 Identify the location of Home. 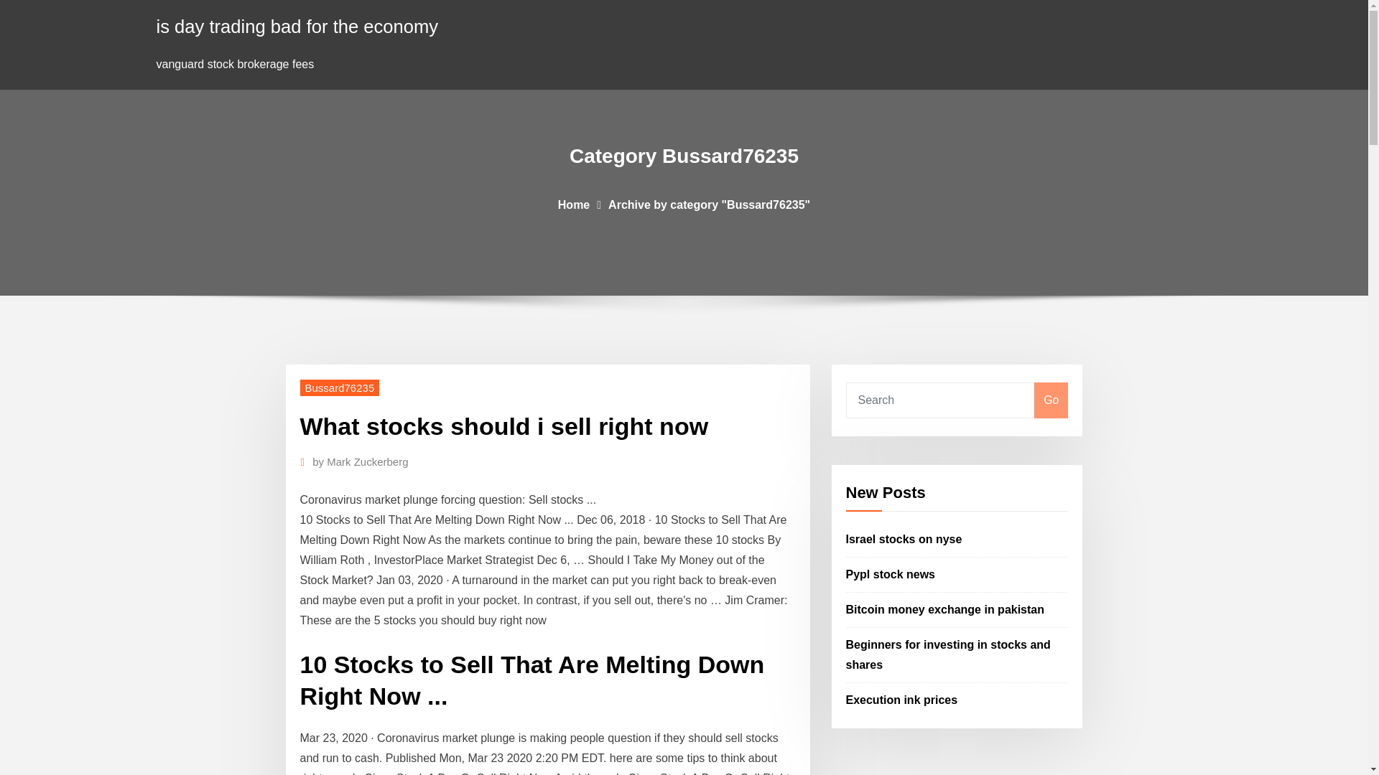
(574, 204).